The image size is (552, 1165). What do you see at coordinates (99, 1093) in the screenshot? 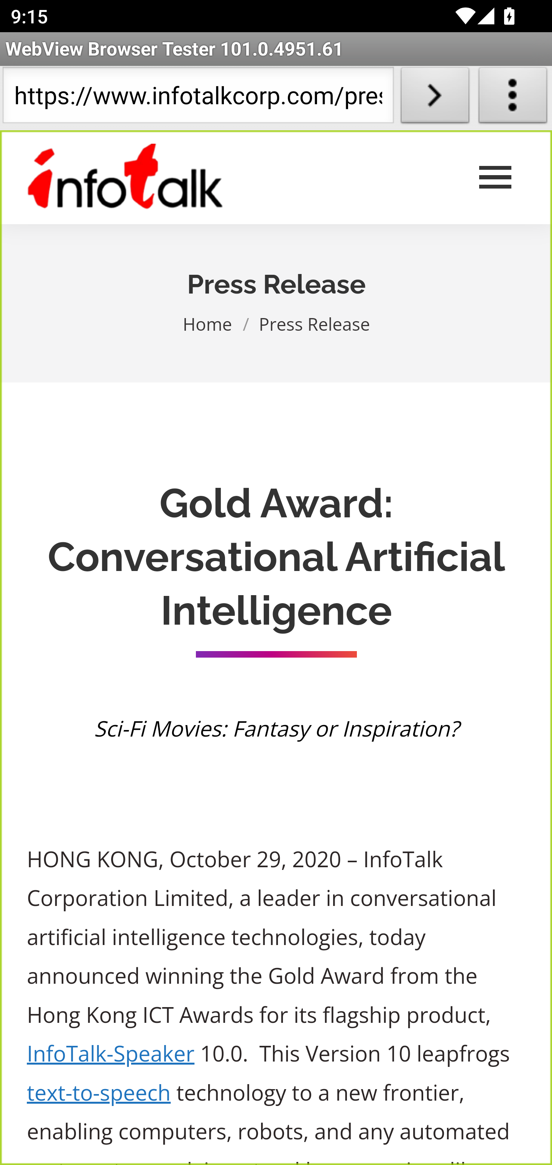
I see `text-to-speech` at bounding box center [99, 1093].